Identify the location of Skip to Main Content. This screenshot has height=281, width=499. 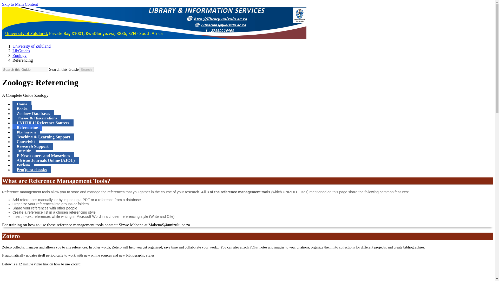
(20, 4).